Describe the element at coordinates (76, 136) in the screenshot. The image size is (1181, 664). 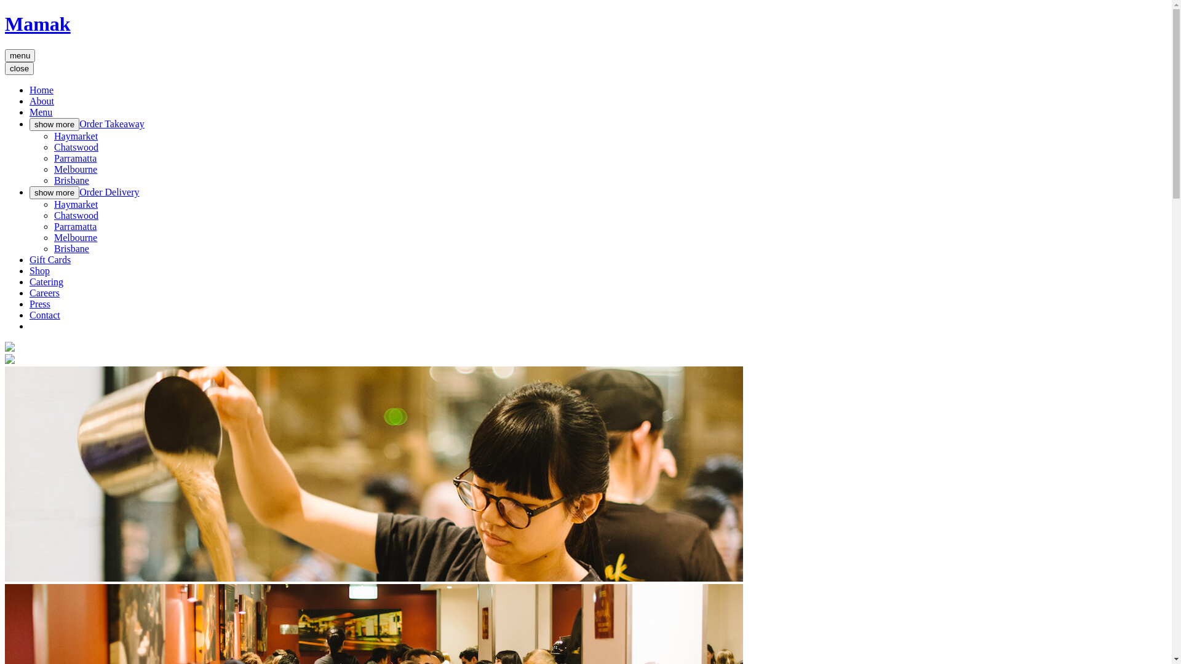
I see `Haymarket` at that location.